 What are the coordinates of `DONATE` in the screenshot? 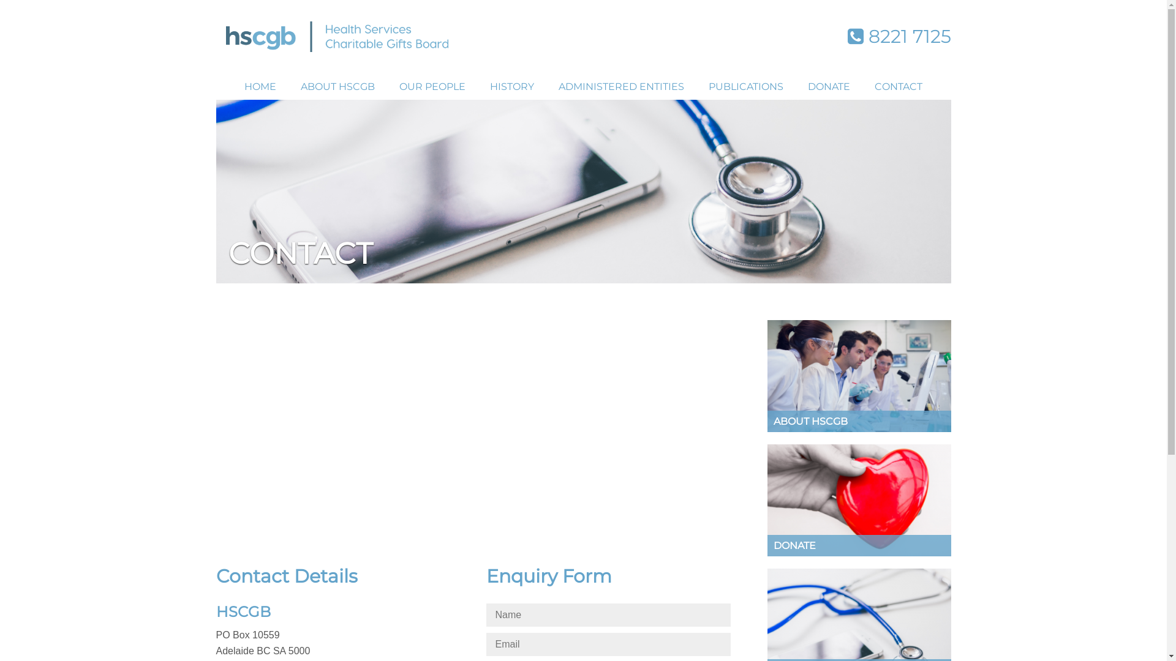 It's located at (859, 501).